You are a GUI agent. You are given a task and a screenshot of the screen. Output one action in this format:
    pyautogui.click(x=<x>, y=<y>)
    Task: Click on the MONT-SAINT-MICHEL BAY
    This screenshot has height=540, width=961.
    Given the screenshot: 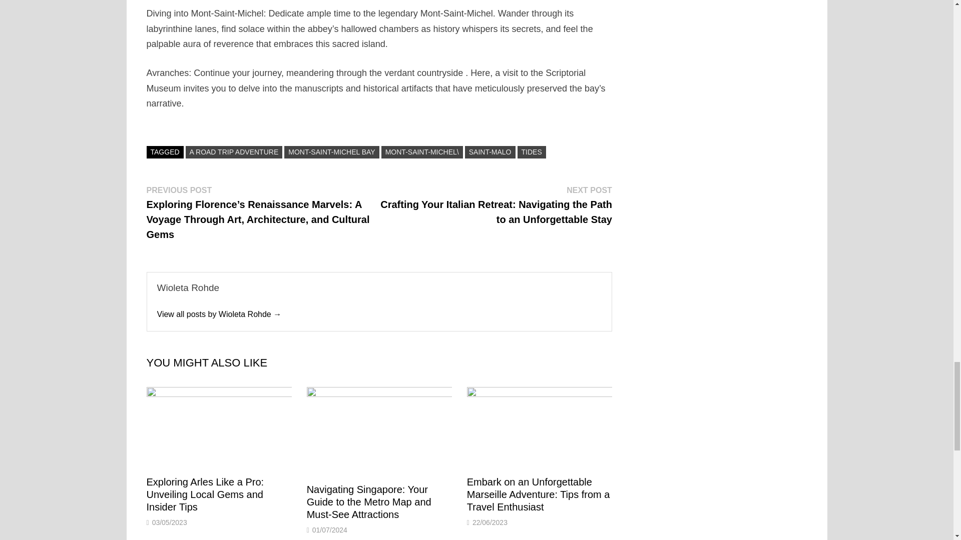 What is the action you would take?
    pyautogui.click(x=331, y=152)
    